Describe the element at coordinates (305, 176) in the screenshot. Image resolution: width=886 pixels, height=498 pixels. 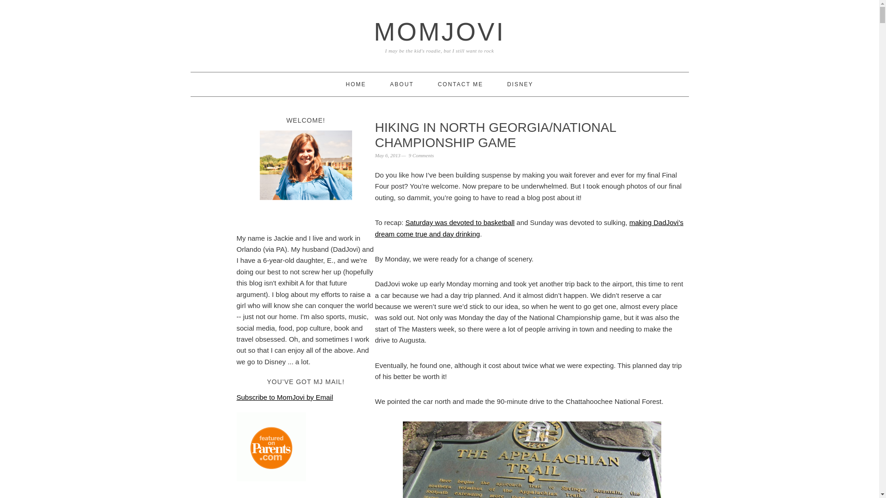
I see `Jackie-dock1x1` at that location.